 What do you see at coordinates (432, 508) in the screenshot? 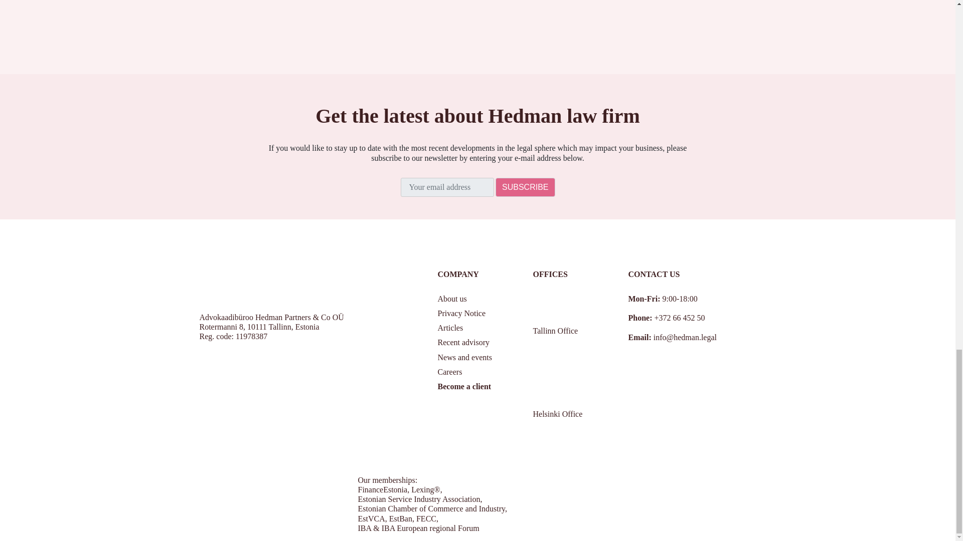
I see `Estonian Chamber of Commerce and Industry` at bounding box center [432, 508].